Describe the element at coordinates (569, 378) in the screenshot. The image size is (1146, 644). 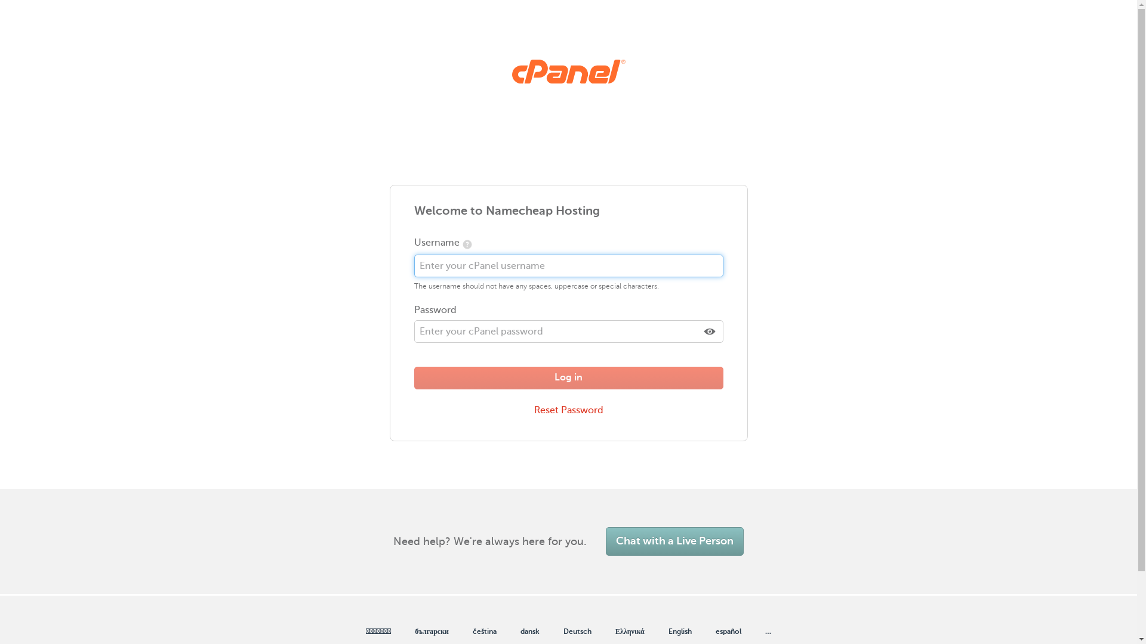
I see `Log in` at that location.